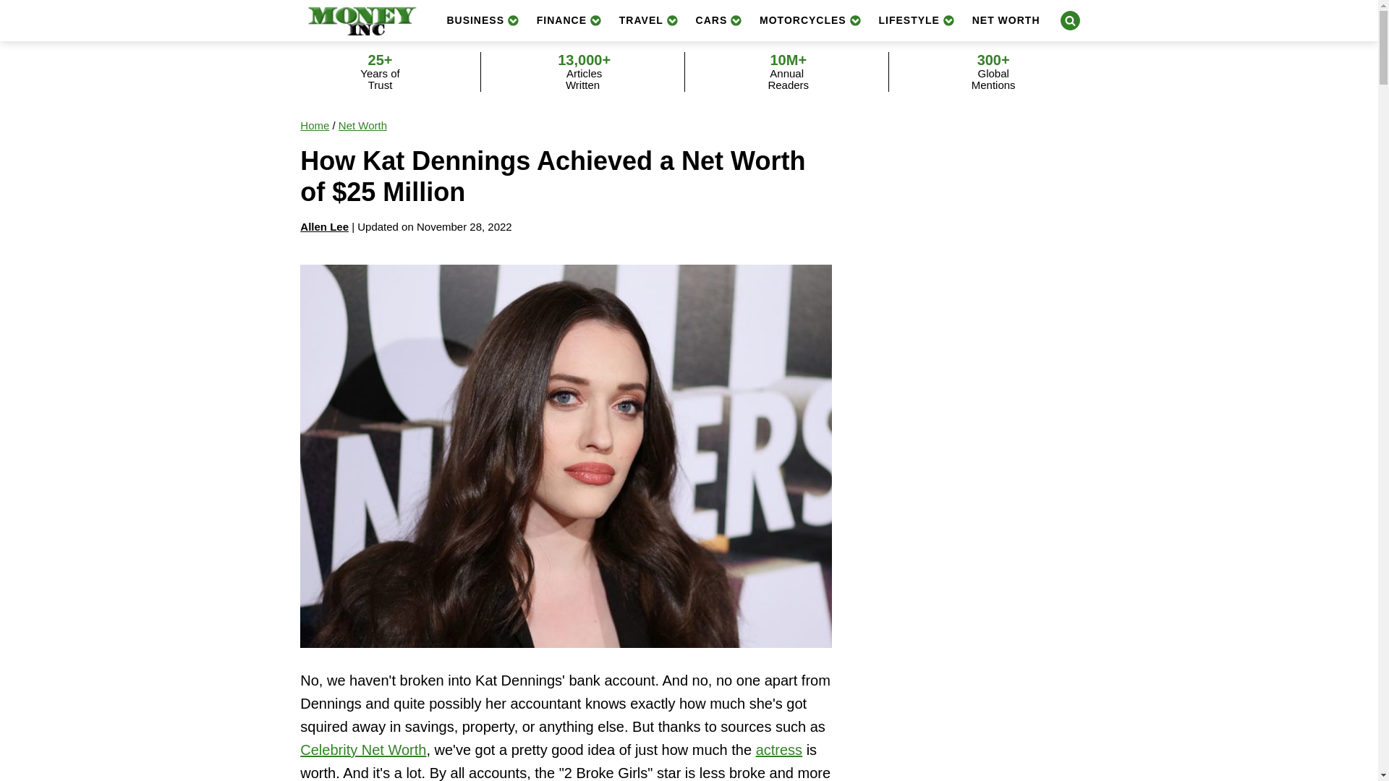  Describe the element at coordinates (719, 20) in the screenshot. I see `CARS` at that location.